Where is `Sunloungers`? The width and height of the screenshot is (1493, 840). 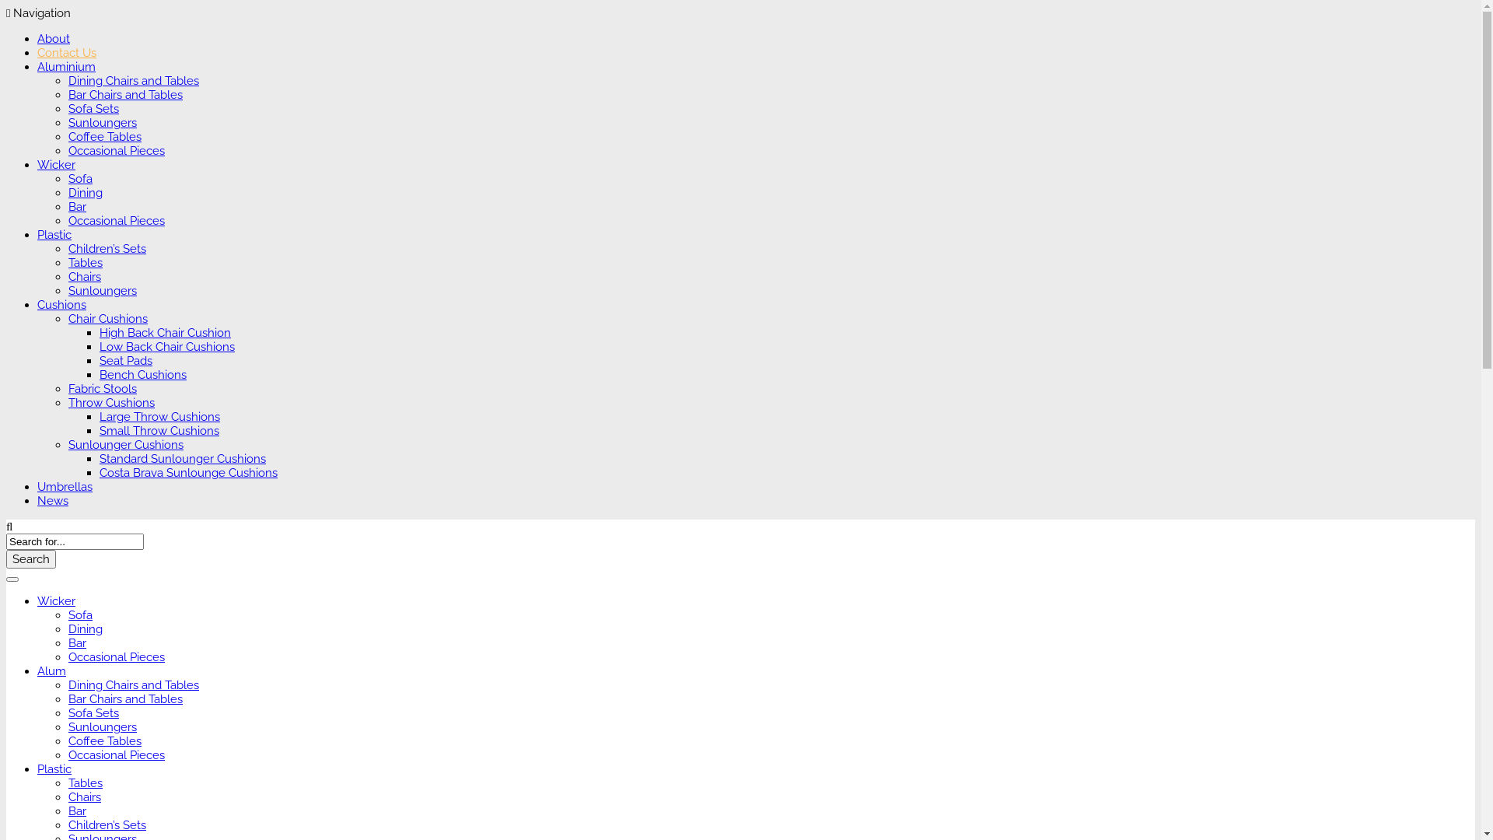 Sunloungers is located at coordinates (103, 291).